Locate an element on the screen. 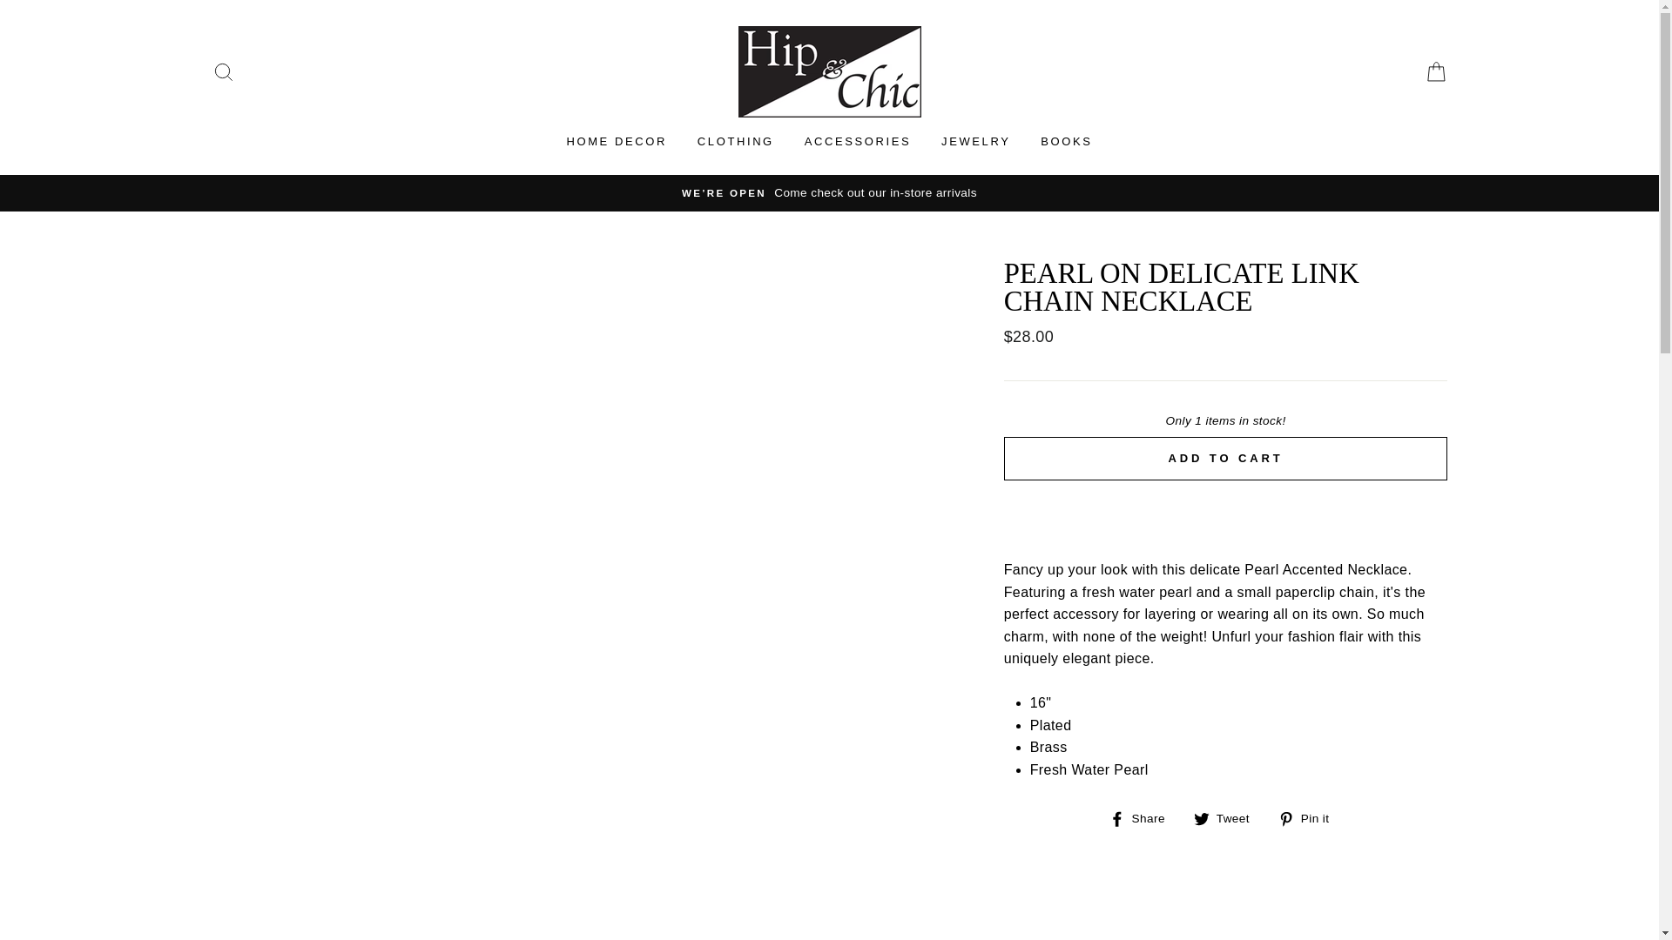  ADD TO CART is located at coordinates (1310, 817).